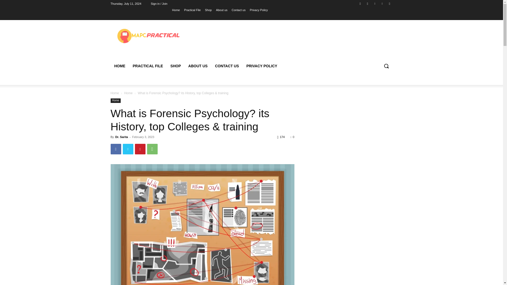 The image size is (507, 285). I want to click on About us, so click(221, 10).